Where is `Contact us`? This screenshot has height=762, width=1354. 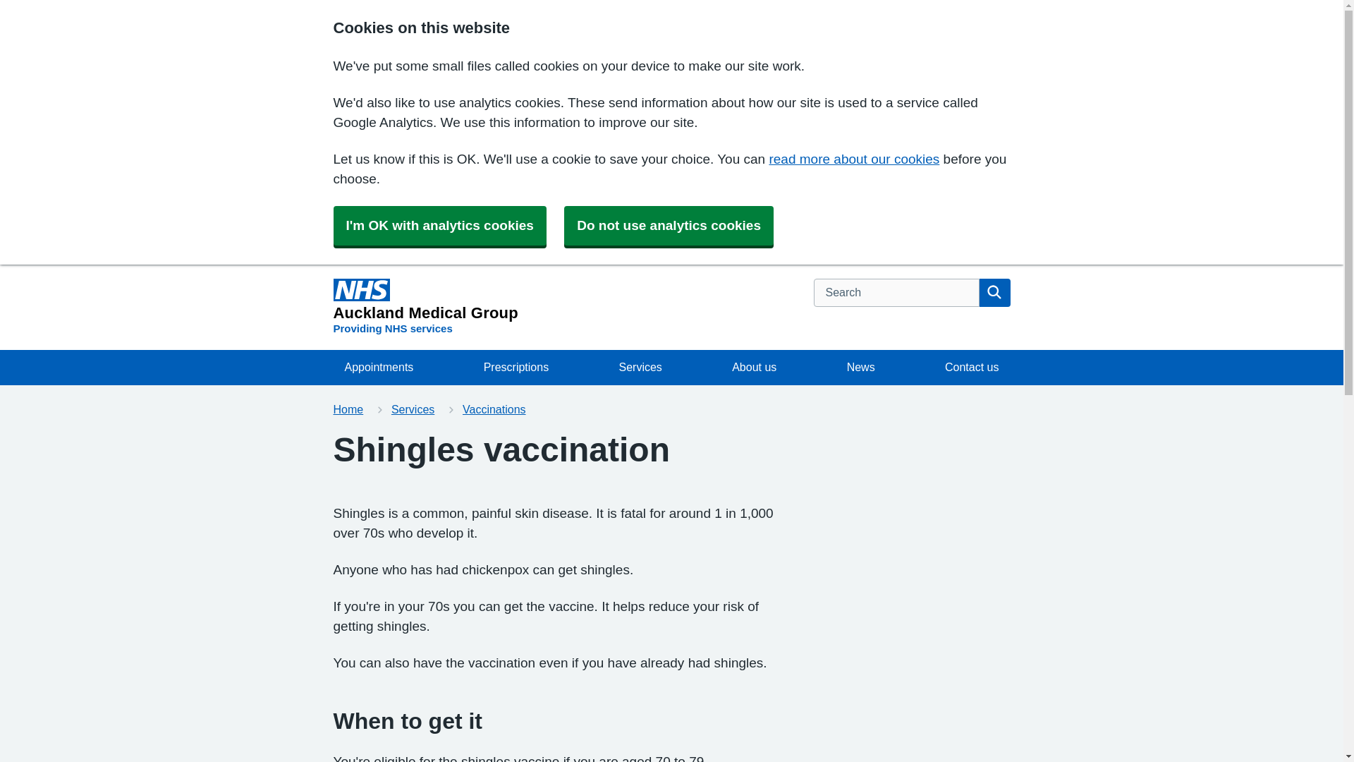
Contact us is located at coordinates (379, 367).